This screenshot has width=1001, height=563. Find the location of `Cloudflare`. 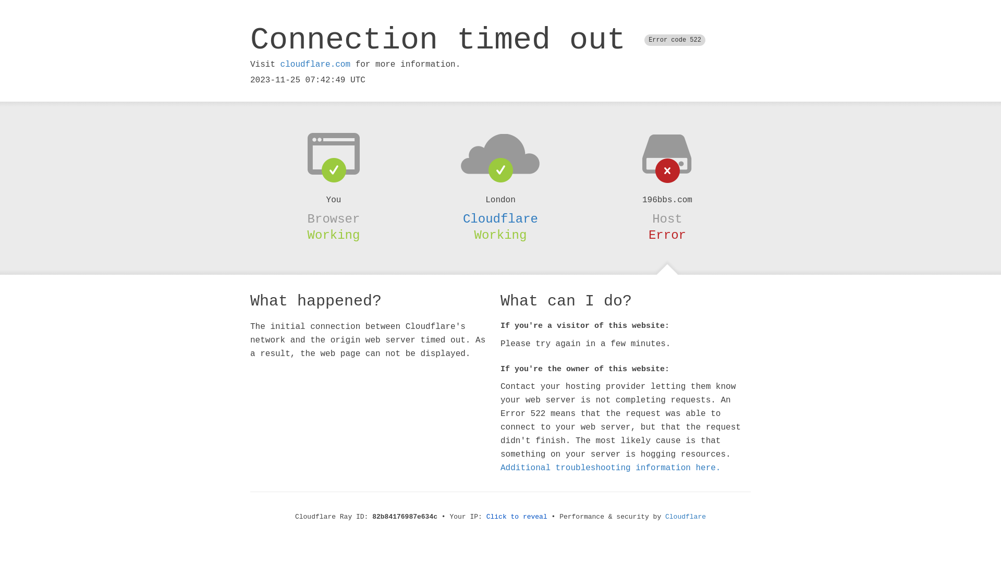

Cloudflare is located at coordinates (500, 219).